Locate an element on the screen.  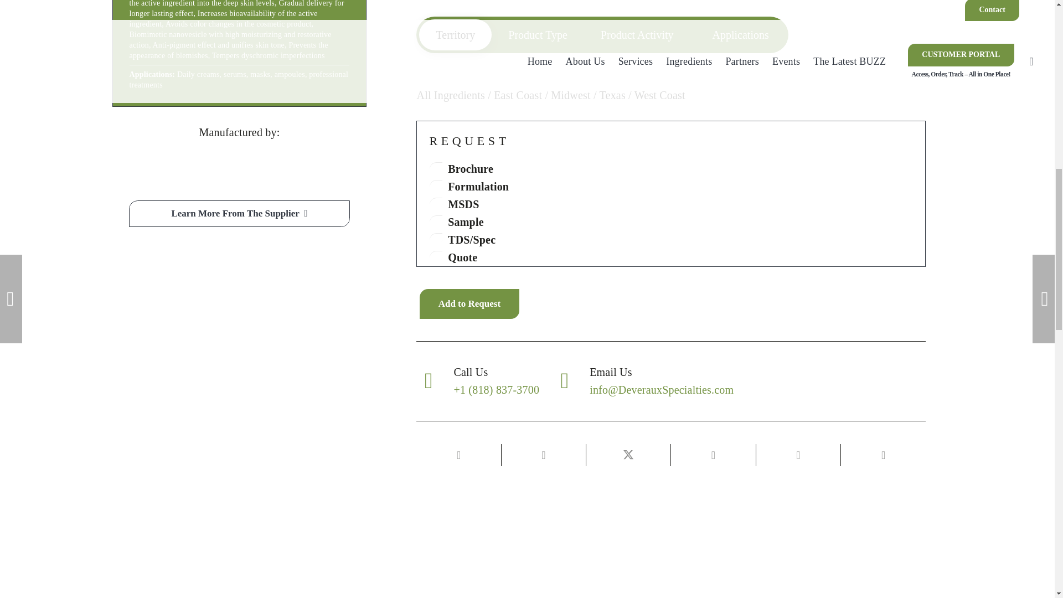
Territory is located at coordinates (455, 34).